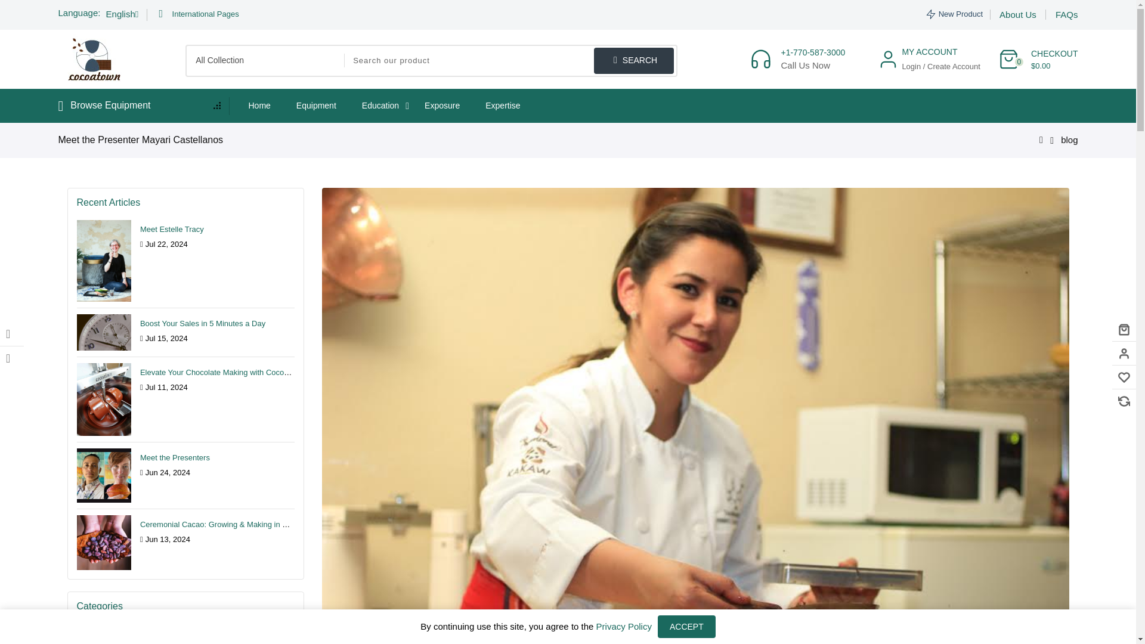 The image size is (1145, 644). I want to click on About Us, so click(1018, 14).